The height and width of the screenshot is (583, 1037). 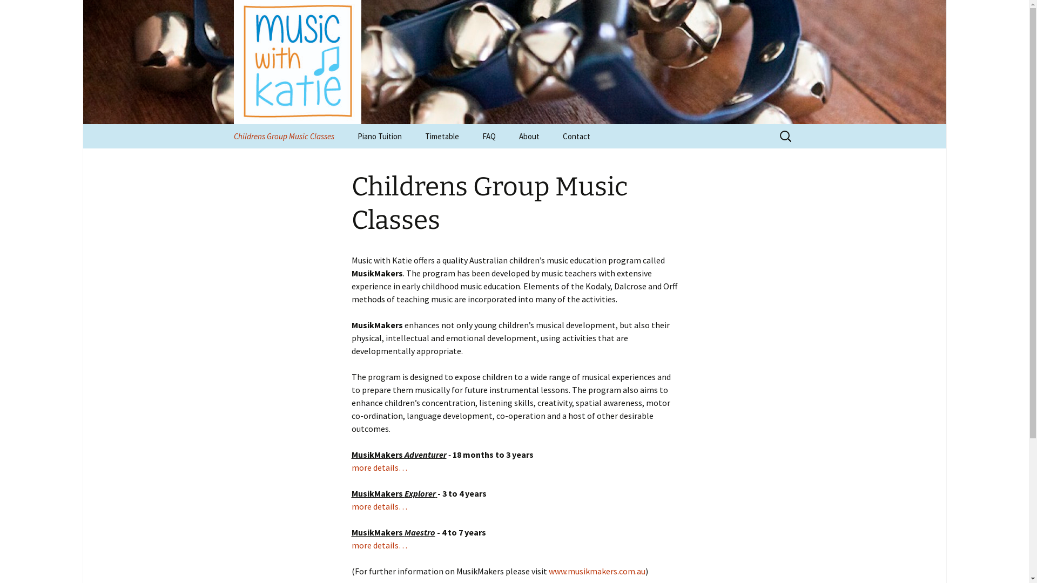 I want to click on Music Tuition for Children, so click(x=514, y=62).